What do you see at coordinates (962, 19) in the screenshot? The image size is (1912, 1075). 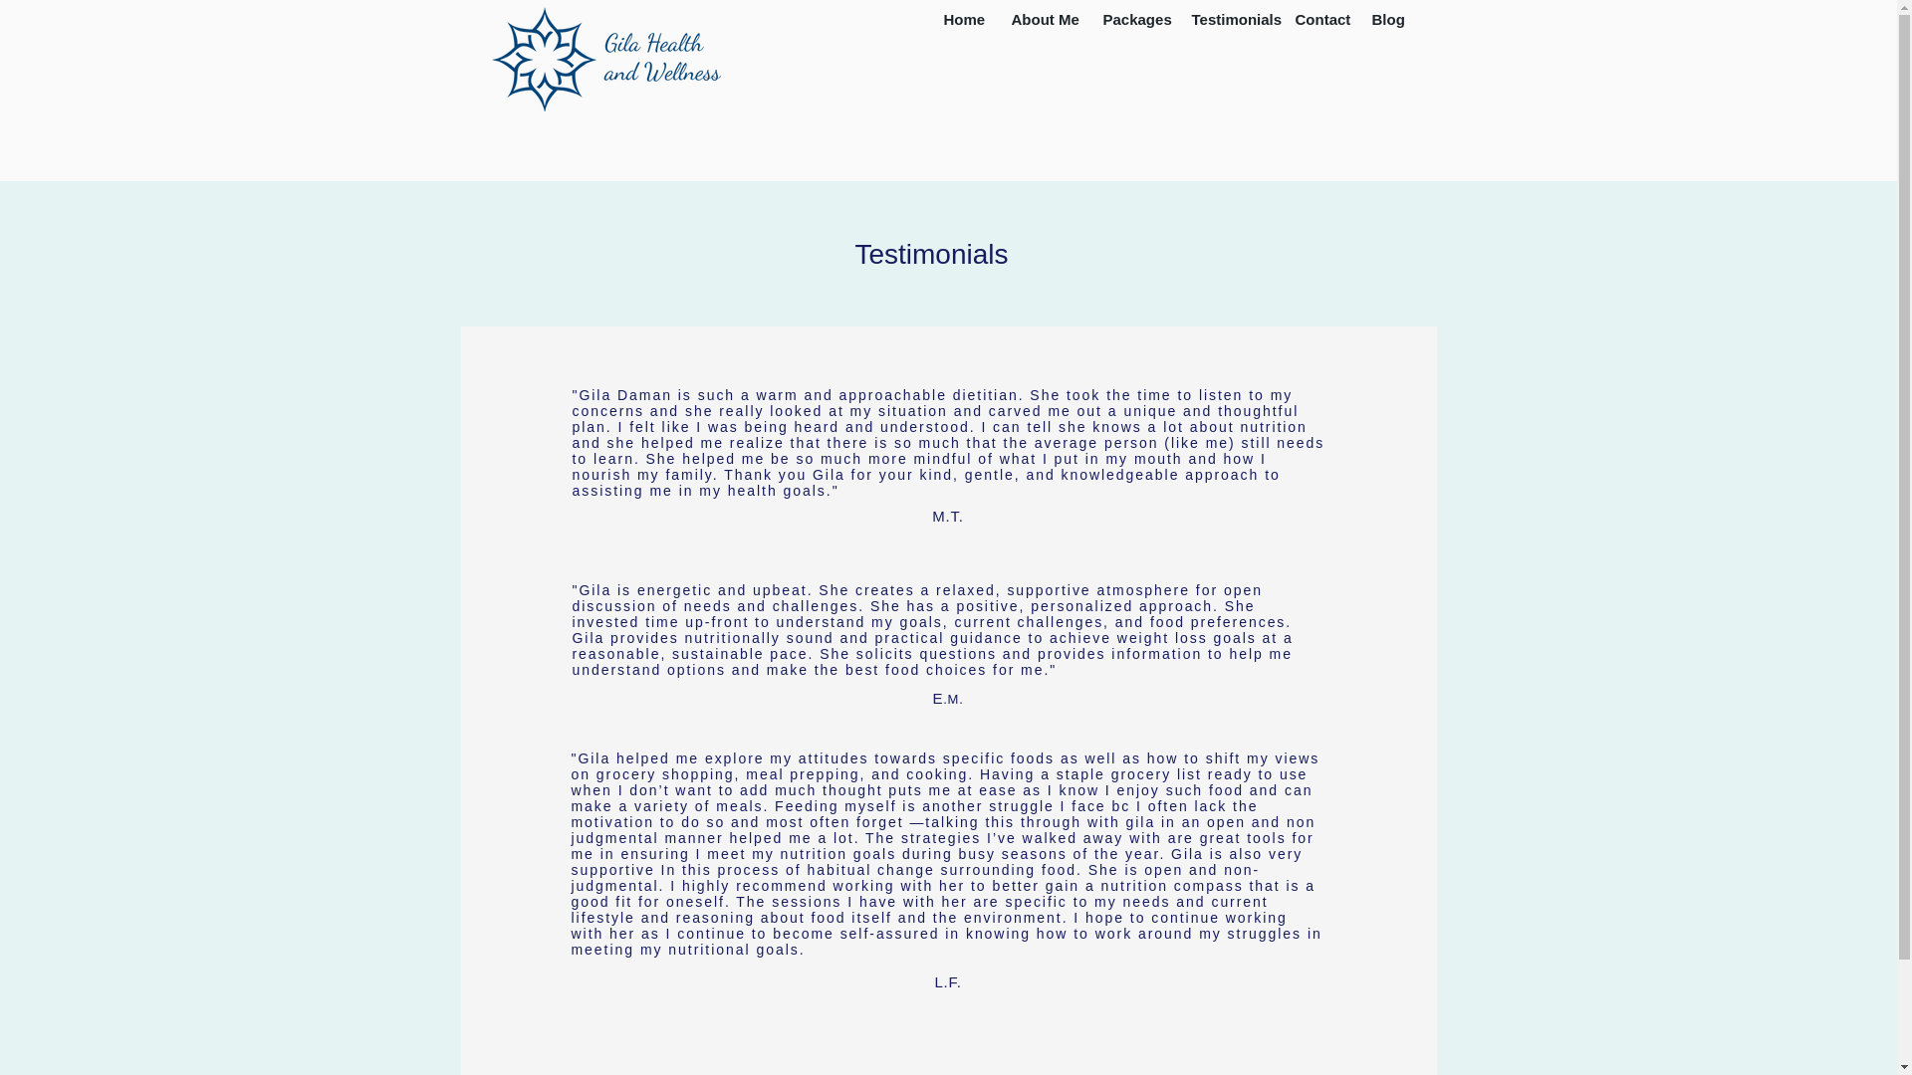 I see `Home` at bounding box center [962, 19].